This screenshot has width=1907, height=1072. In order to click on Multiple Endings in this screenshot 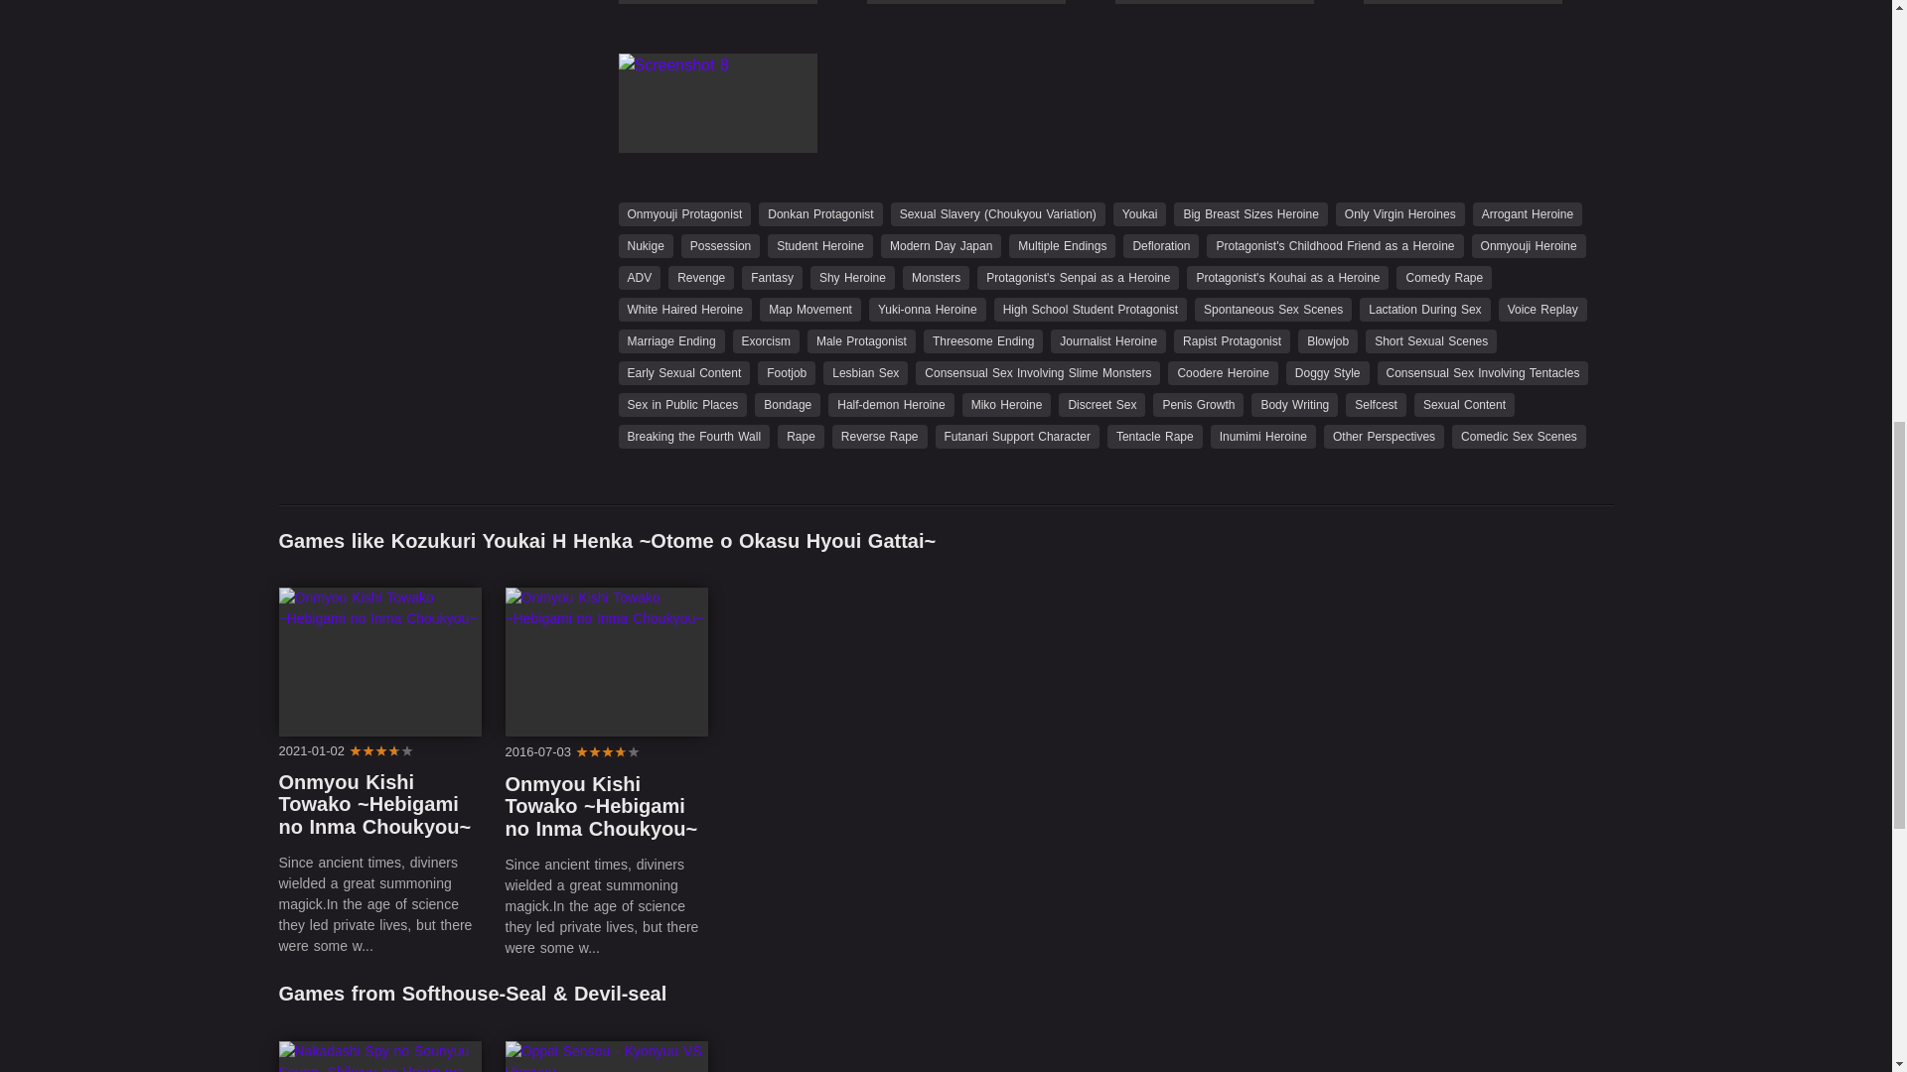, I will do `click(1062, 246)`.